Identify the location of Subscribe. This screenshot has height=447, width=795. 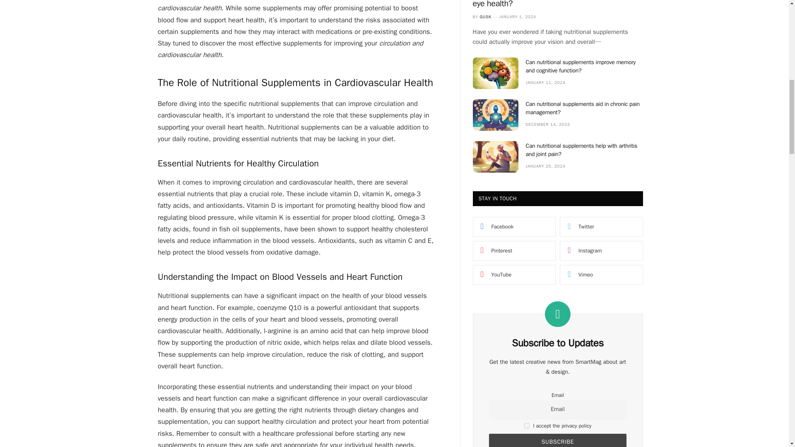
(557, 440).